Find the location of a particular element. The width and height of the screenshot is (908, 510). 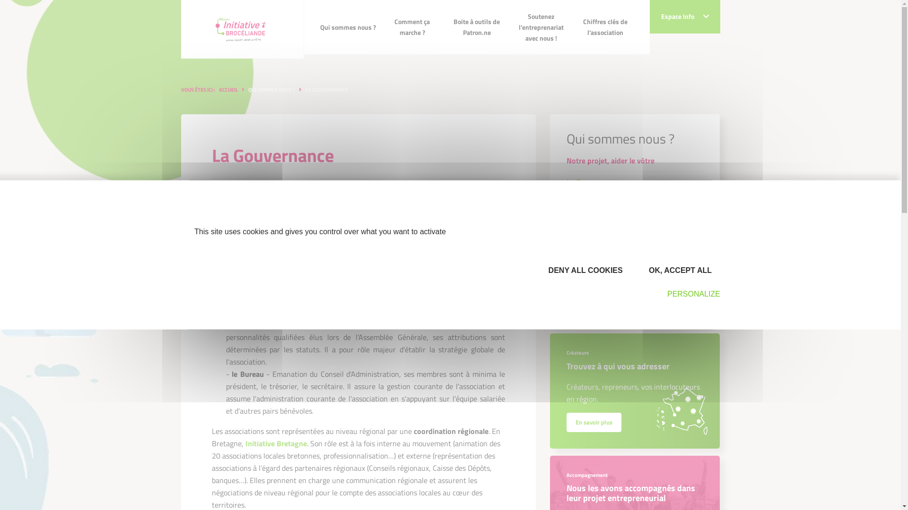

La Gouvernance is located at coordinates (635, 182).